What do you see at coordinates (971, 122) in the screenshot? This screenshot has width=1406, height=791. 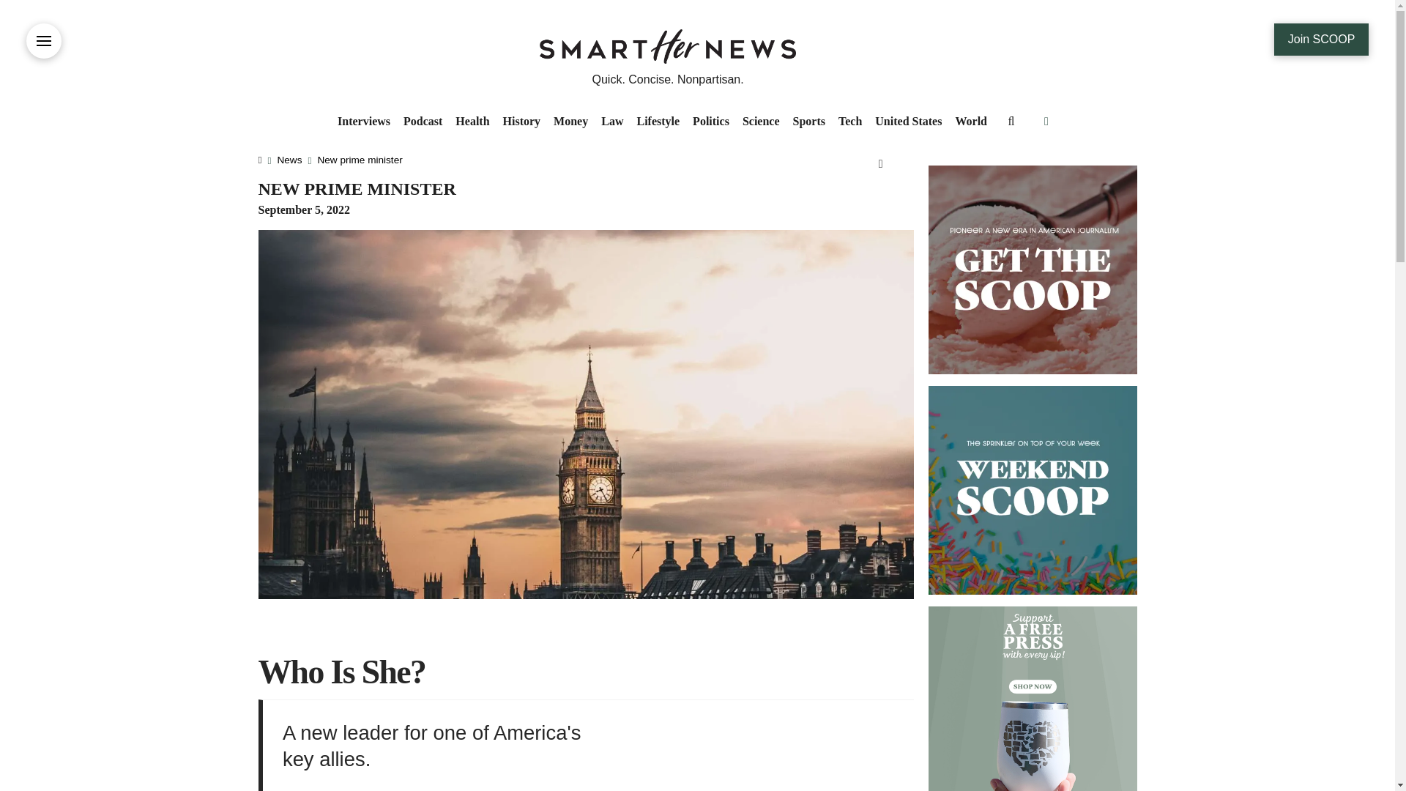 I see `World` at bounding box center [971, 122].